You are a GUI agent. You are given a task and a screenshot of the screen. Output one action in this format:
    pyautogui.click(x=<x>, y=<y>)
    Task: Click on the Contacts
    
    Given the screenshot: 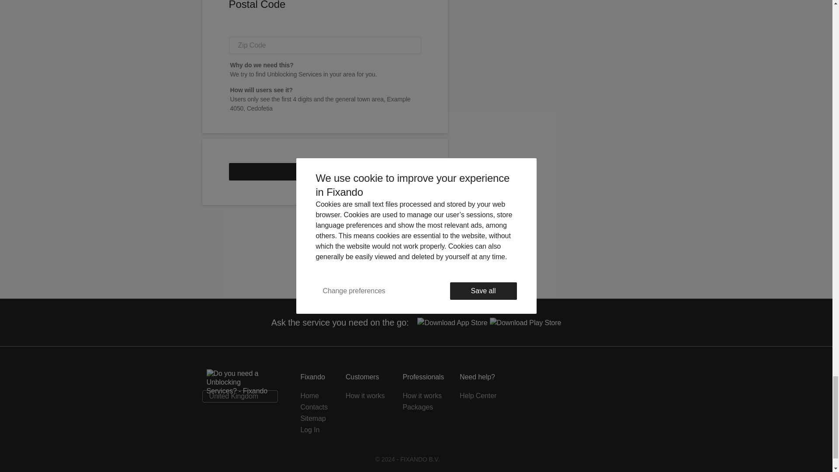 What is the action you would take?
    pyautogui.click(x=316, y=407)
    